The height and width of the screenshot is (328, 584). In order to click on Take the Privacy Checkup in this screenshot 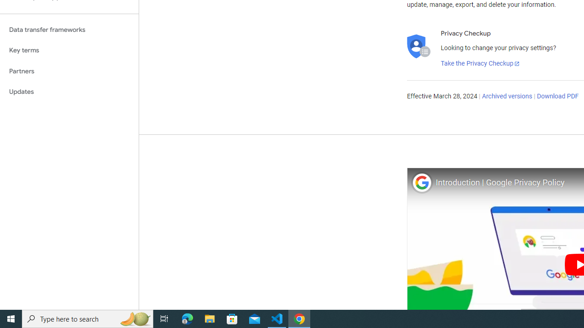, I will do `click(480, 64)`.